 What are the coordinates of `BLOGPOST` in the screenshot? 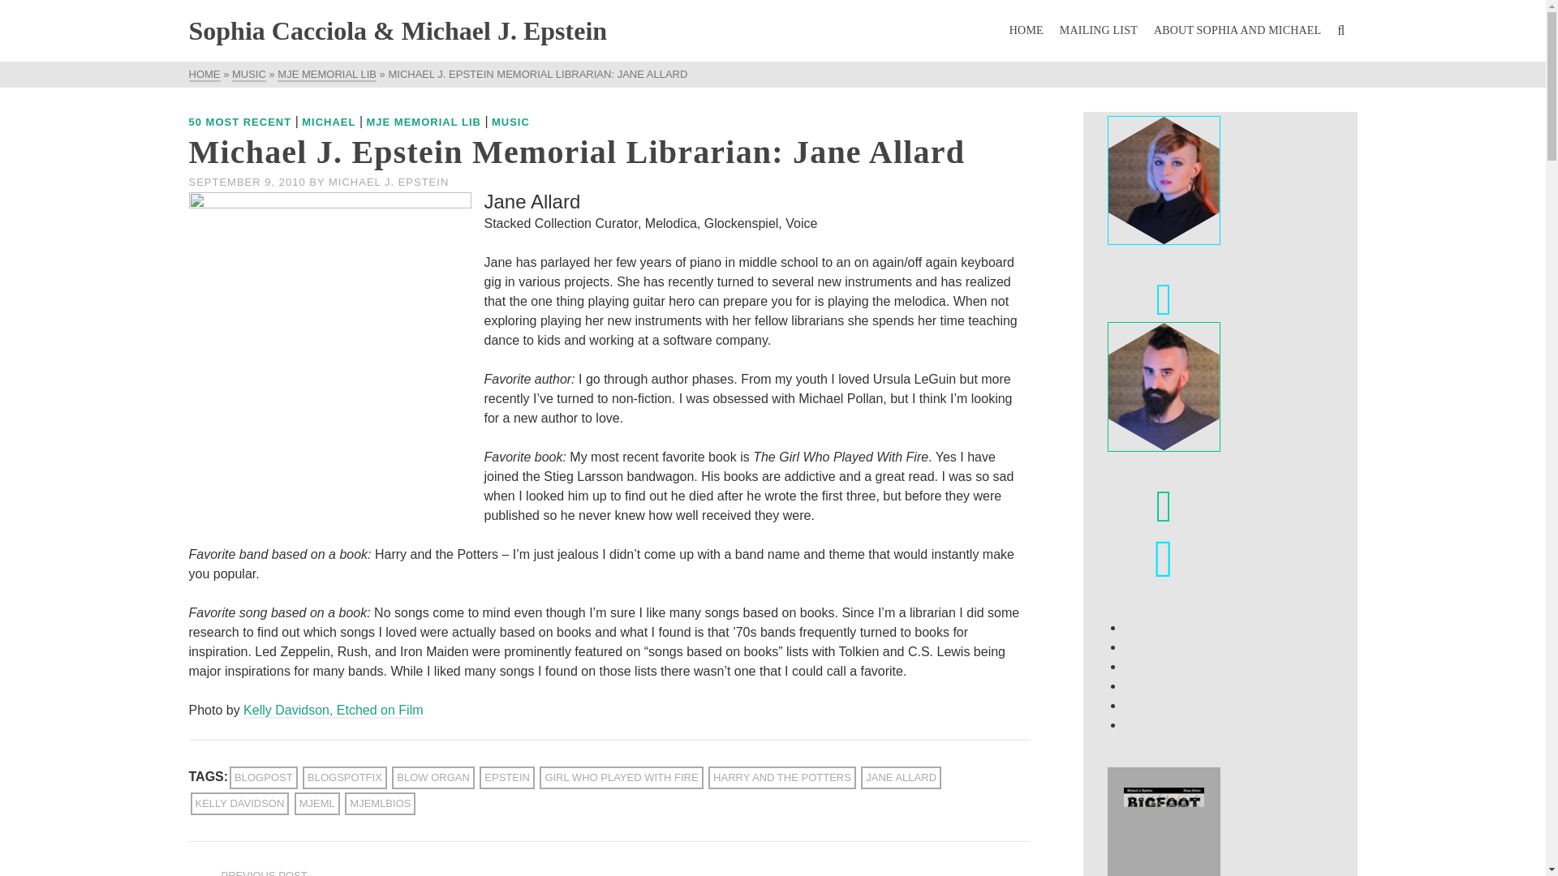 It's located at (263, 778).